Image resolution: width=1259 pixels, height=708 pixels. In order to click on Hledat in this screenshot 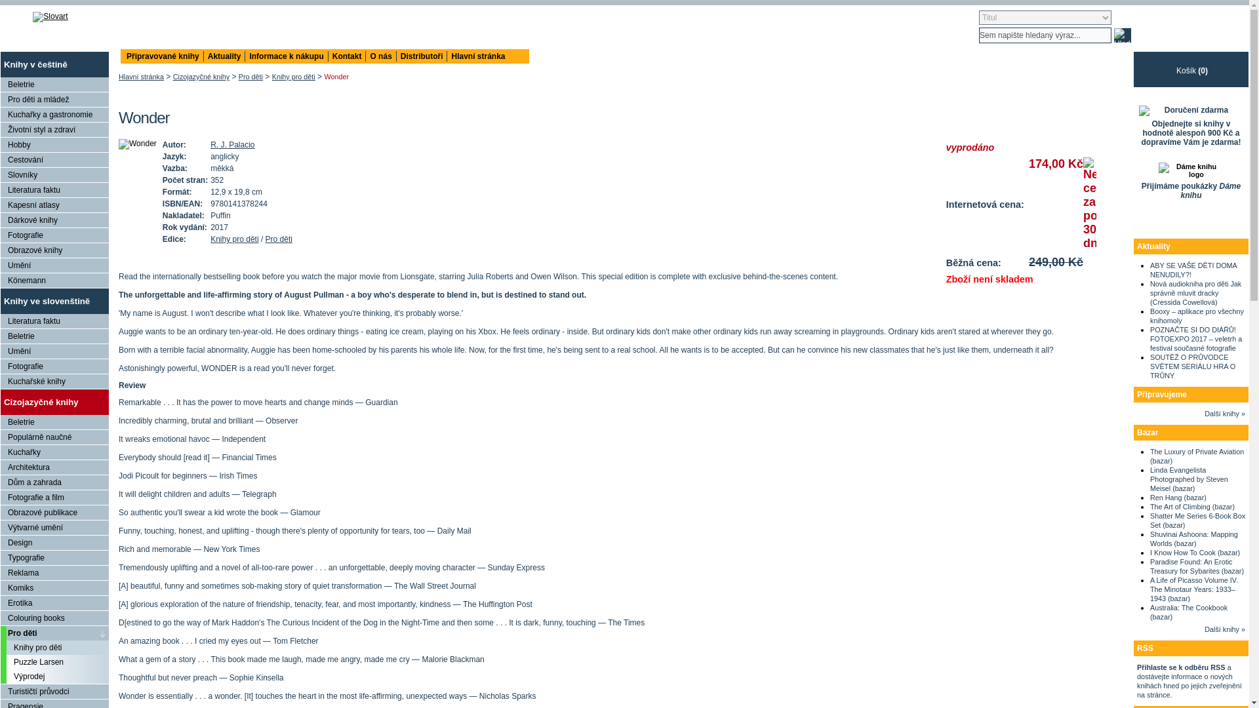, I will do `click(1123, 35)`.